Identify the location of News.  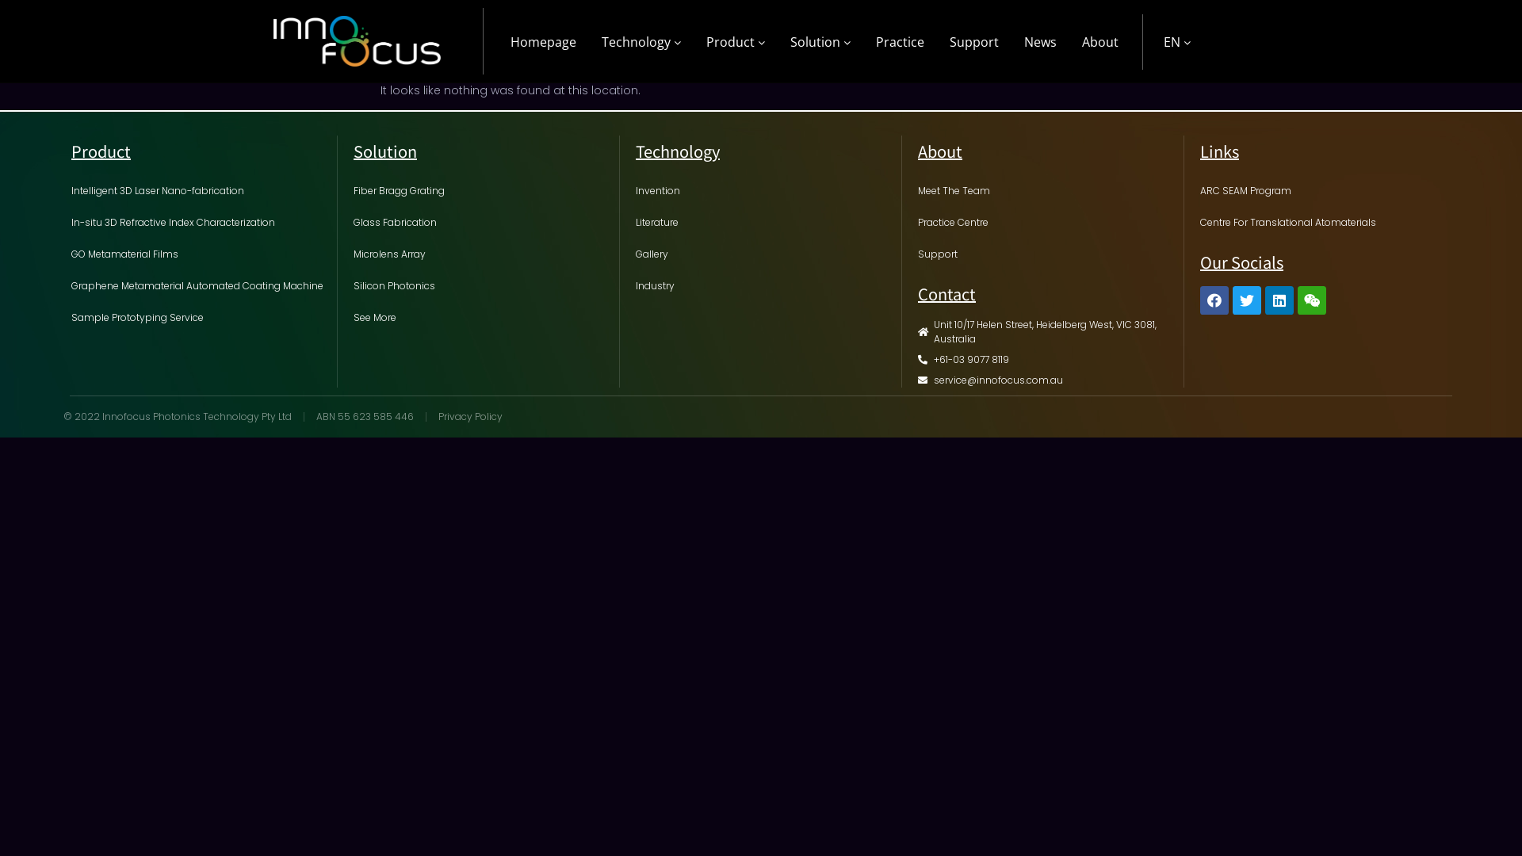
(1040, 42).